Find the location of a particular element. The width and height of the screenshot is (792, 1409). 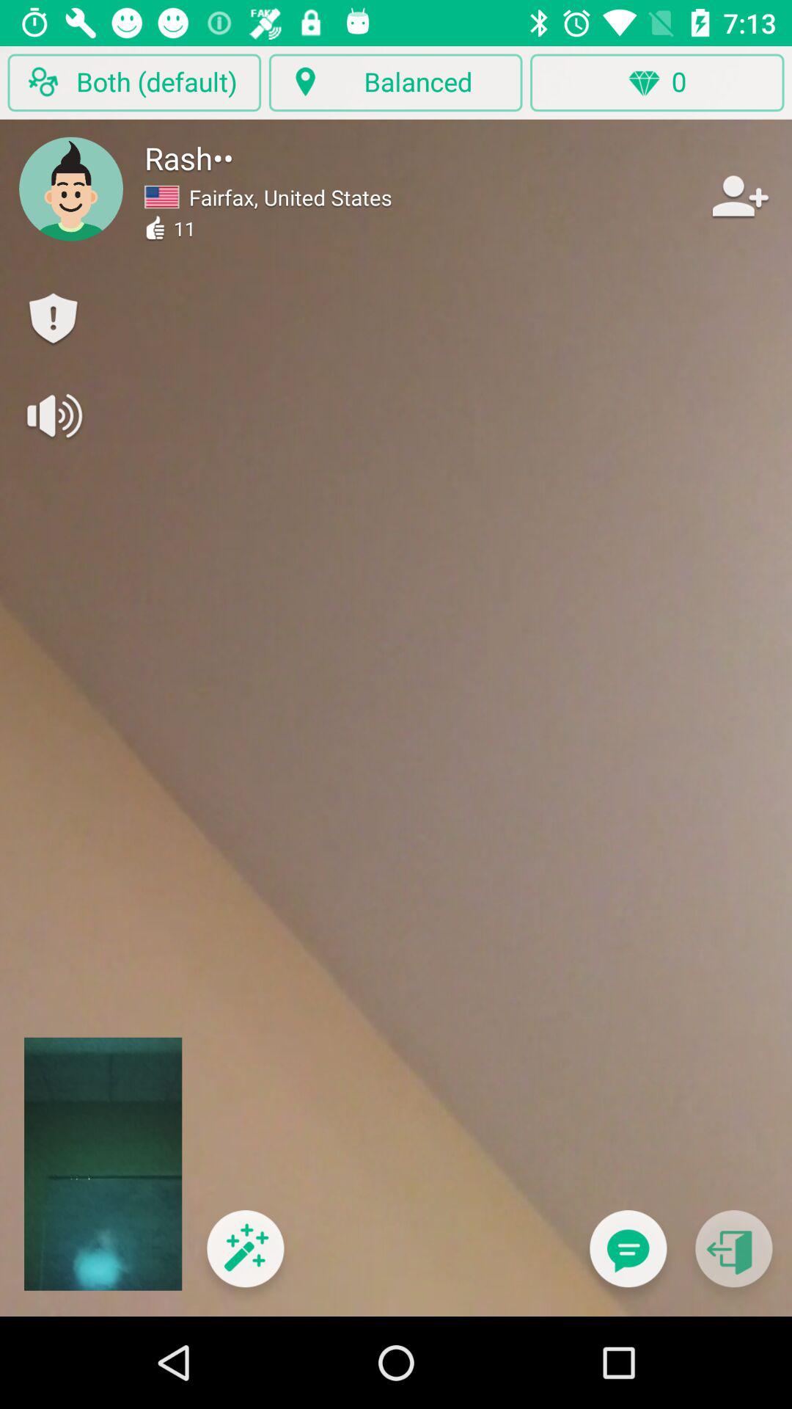

tap the item below the 11 item is located at coordinates (245, 1258).